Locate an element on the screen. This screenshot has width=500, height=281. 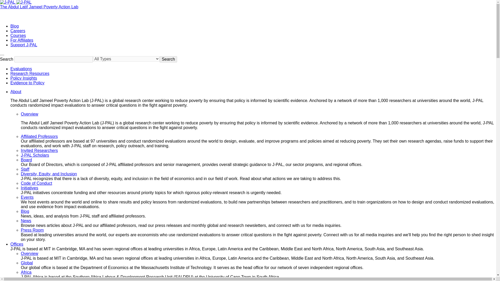
Invited Researchers is located at coordinates (39, 150).